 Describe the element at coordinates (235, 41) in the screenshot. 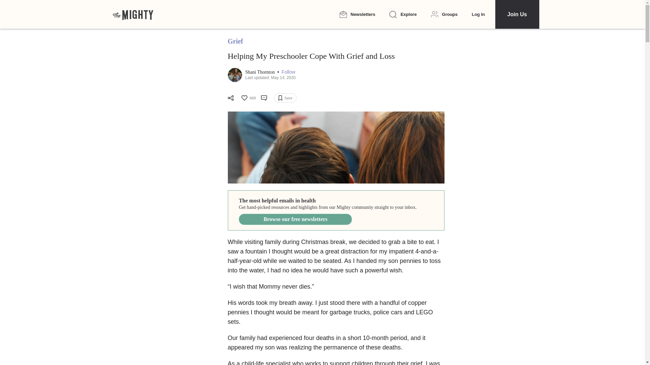

I see `Grief` at that location.